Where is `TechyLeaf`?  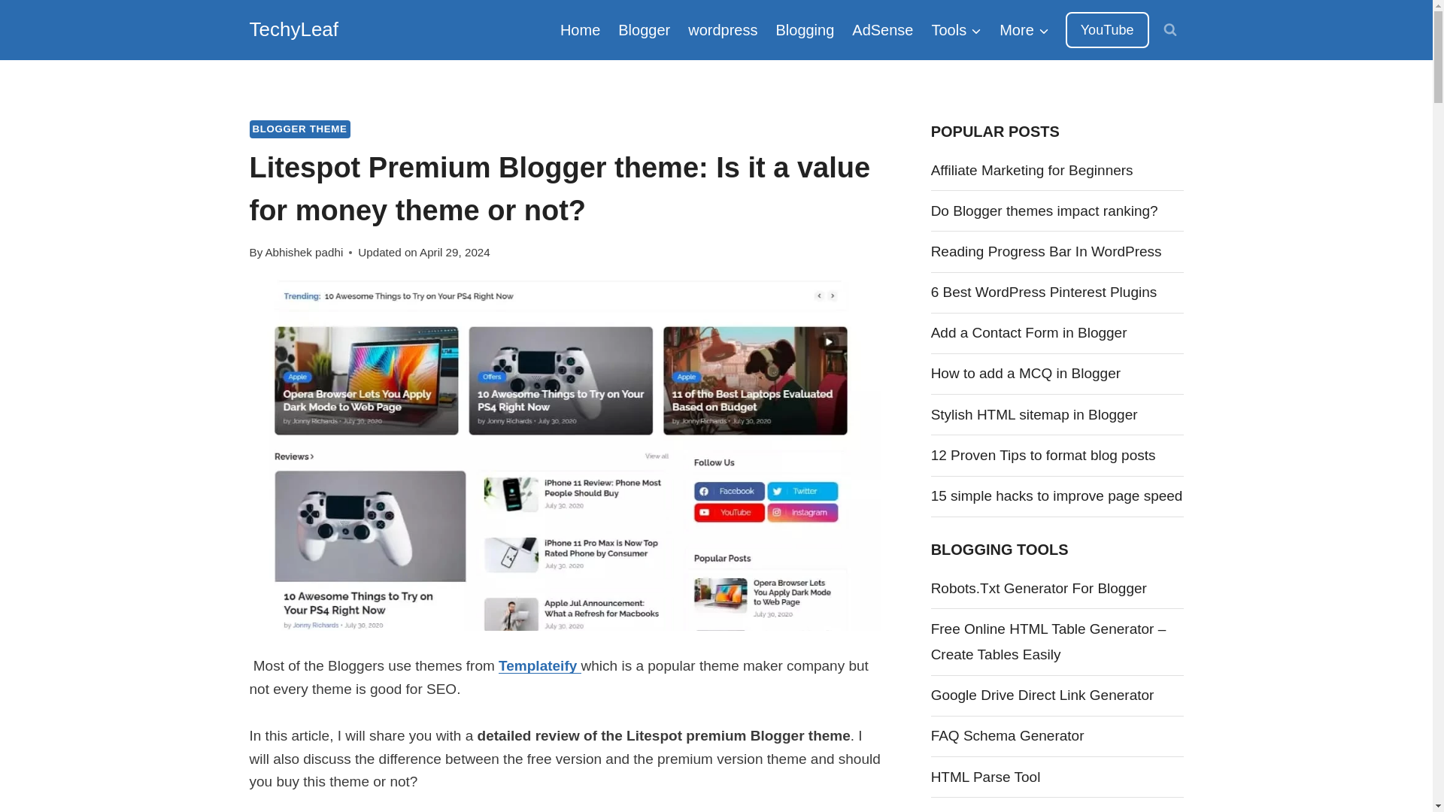 TechyLeaf is located at coordinates (295, 29).